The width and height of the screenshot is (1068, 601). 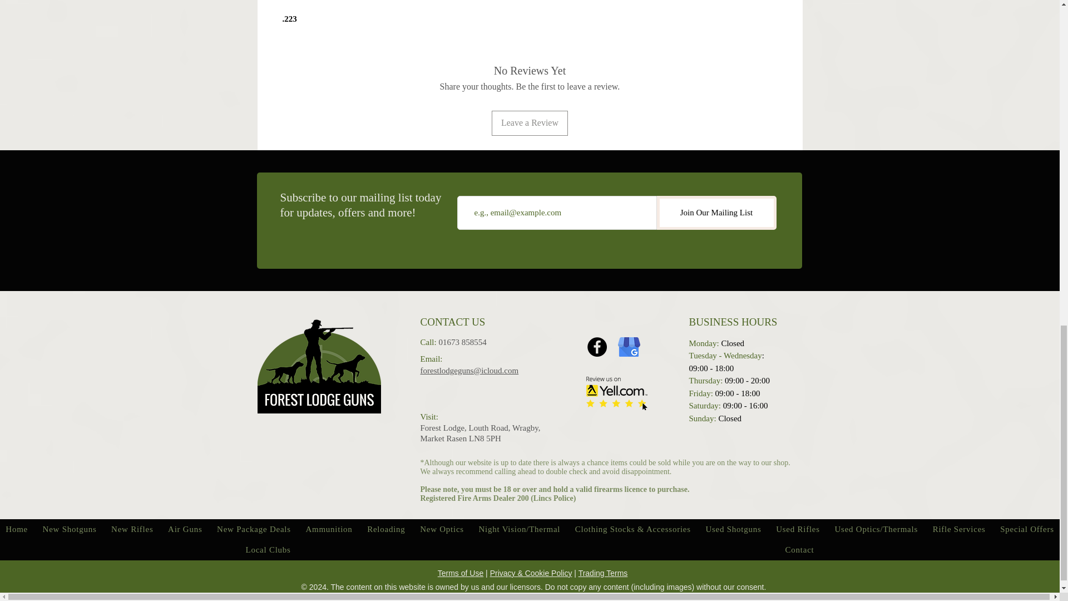 What do you see at coordinates (704, 343) in the screenshot?
I see `Monday:` at bounding box center [704, 343].